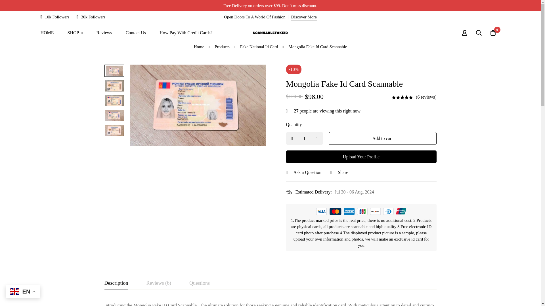  Describe the element at coordinates (104, 33) in the screenshot. I see `Reviews` at that location.